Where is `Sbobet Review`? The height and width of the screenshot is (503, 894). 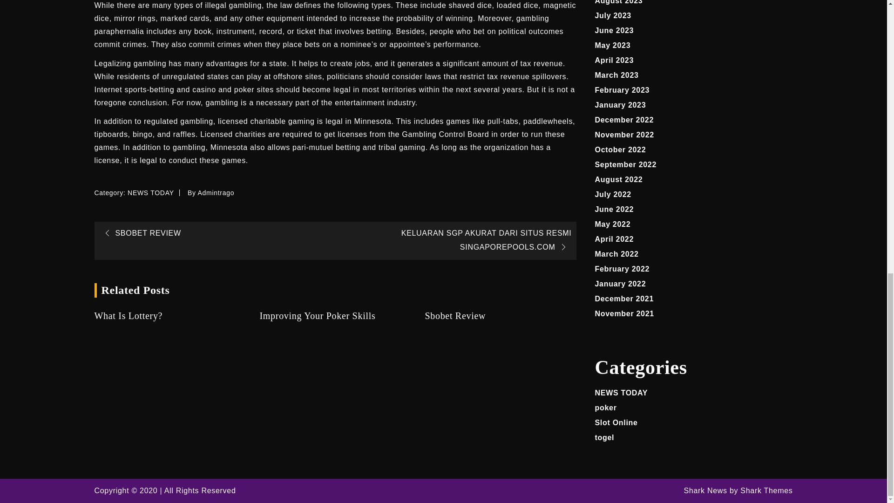 Sbobet Review is located at coordinates (500, 316).